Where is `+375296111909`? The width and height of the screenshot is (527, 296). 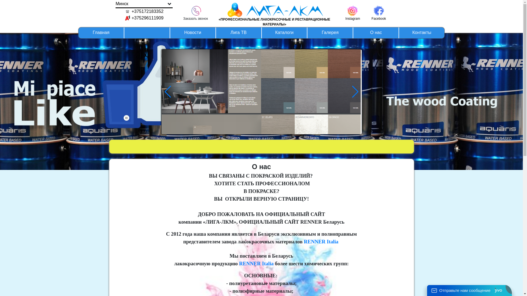 +375296111909 is located at coordinates (144, 18).